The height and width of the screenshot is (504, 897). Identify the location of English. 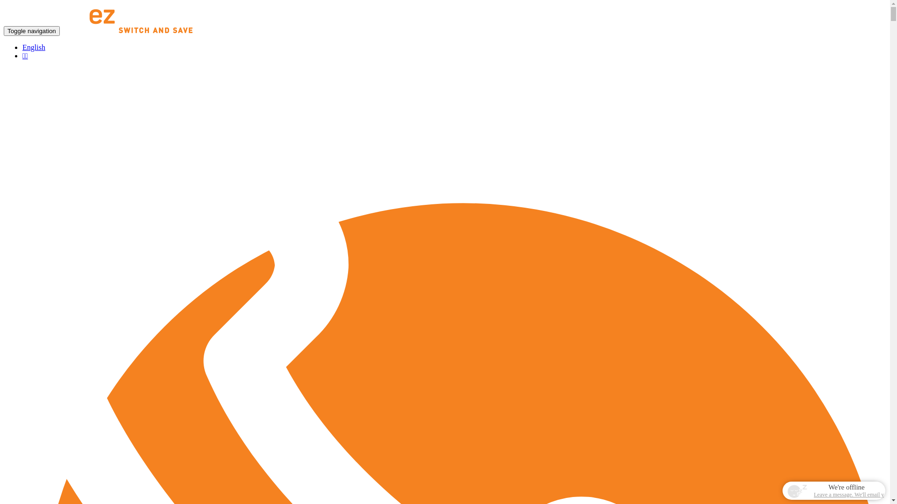
(34, 48).